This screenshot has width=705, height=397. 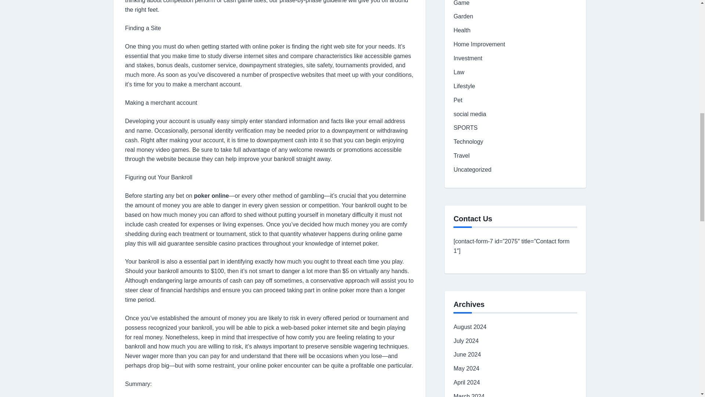 What do you see at coordinates (462, 30) in the screenshot?
I see `Health` at bounding box center [462, 30].